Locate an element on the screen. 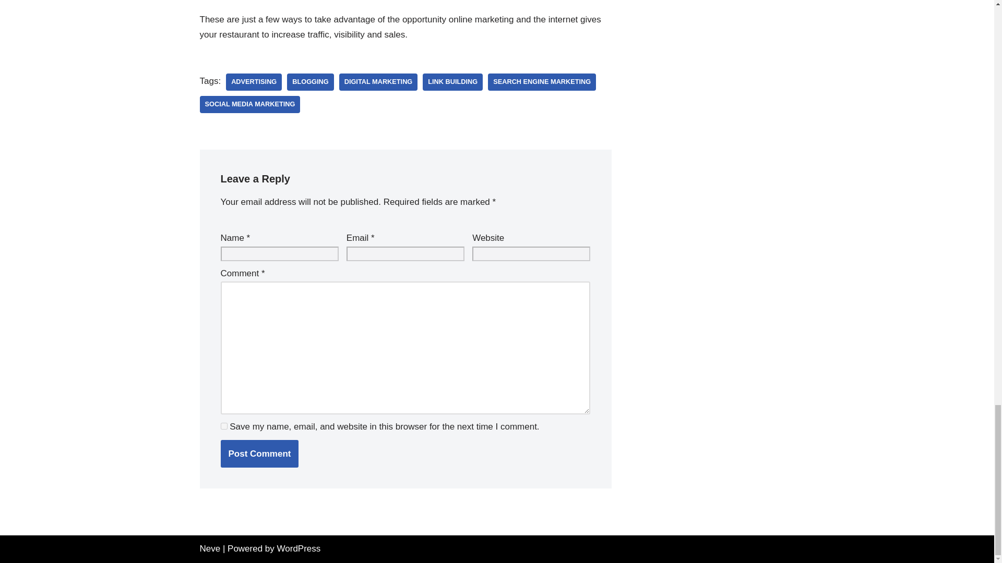  Link Building is located at coordinates (453, 82).